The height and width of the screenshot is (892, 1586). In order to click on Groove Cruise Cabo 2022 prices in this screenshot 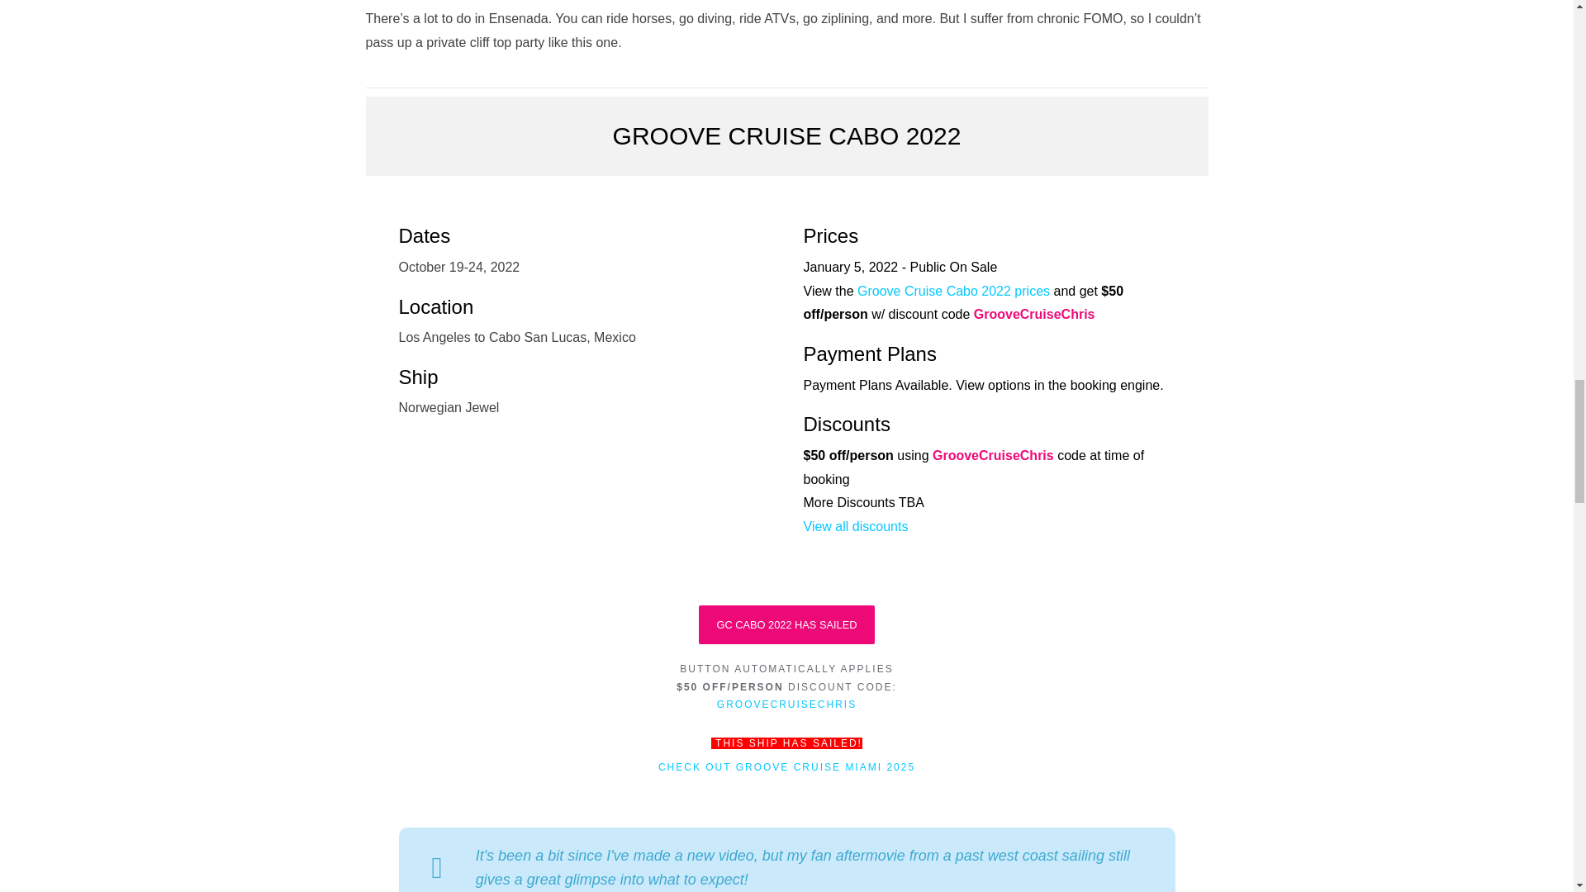, I will do `click(953, 291)`.